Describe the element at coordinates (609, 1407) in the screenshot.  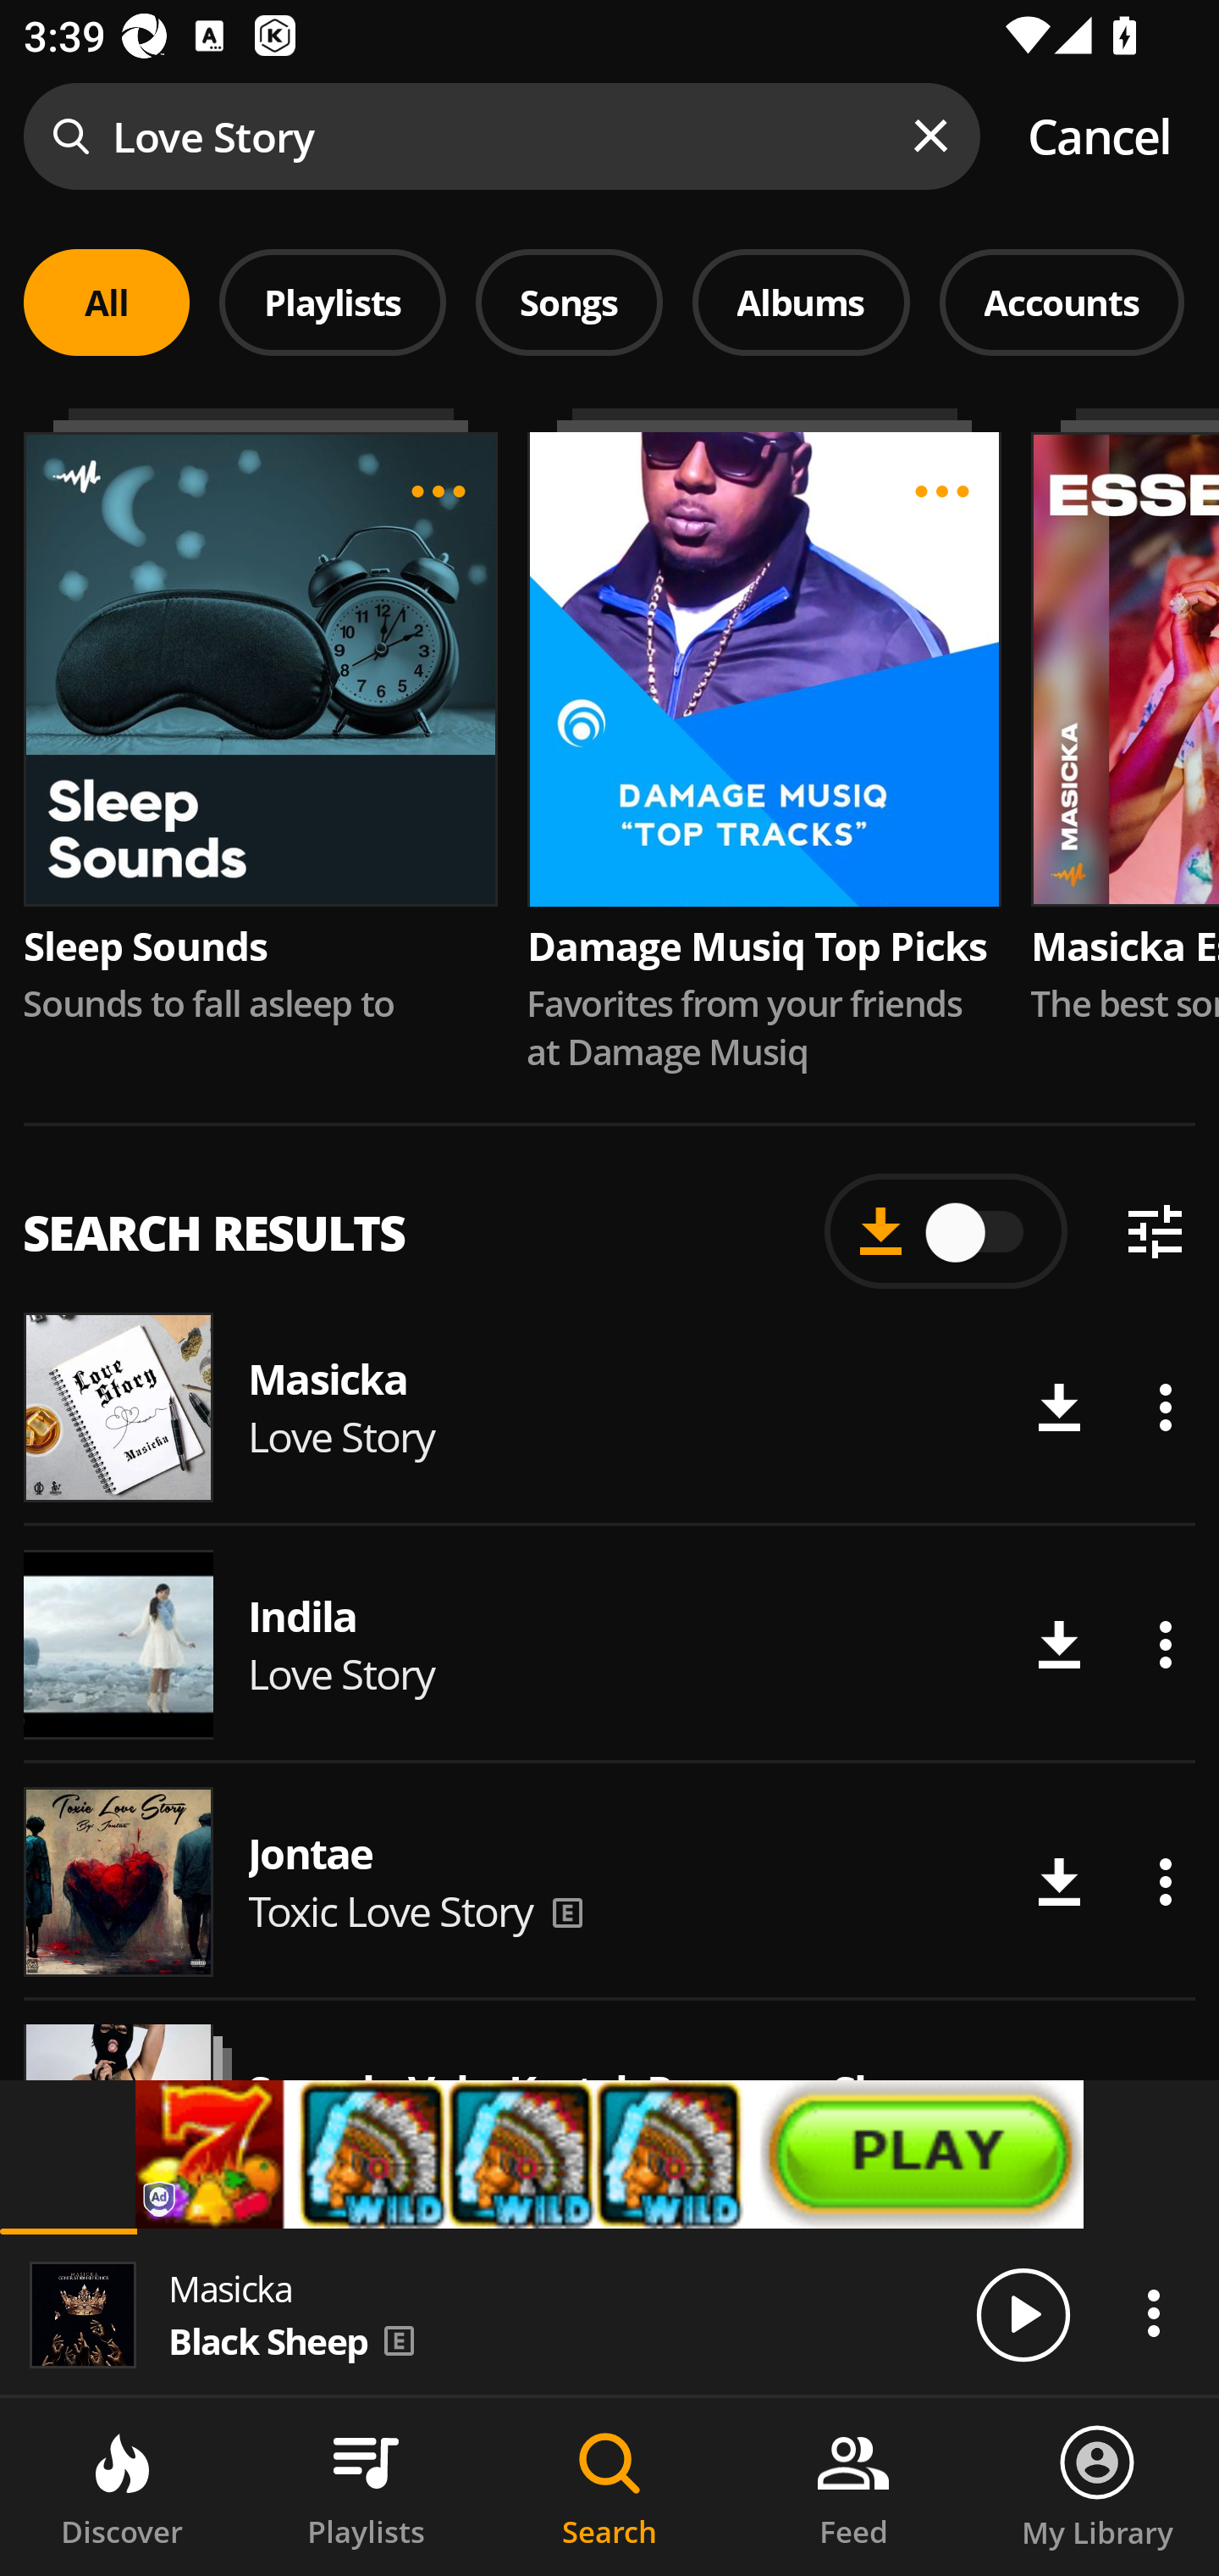
I see `Song artwork Masicka Love Story Download Actions` at that location.